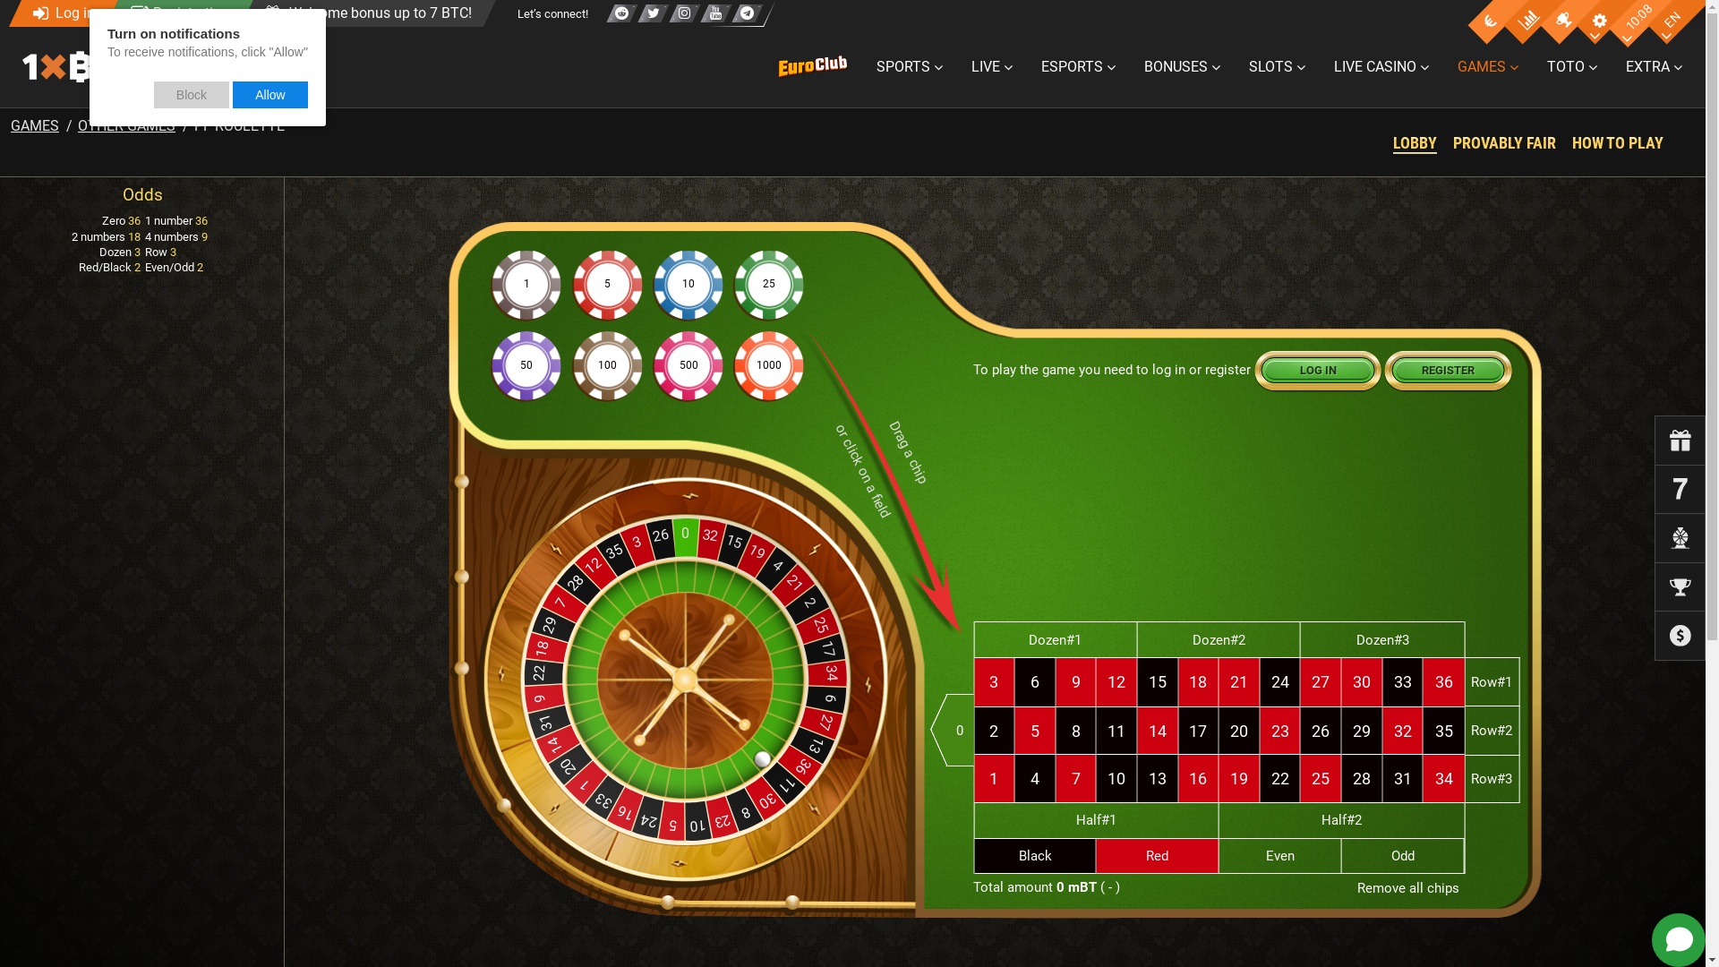  Describe the element at coordinates (362, 13) in the screenshot. I see `Welcome bonus up to 7 BTC!` at that location.